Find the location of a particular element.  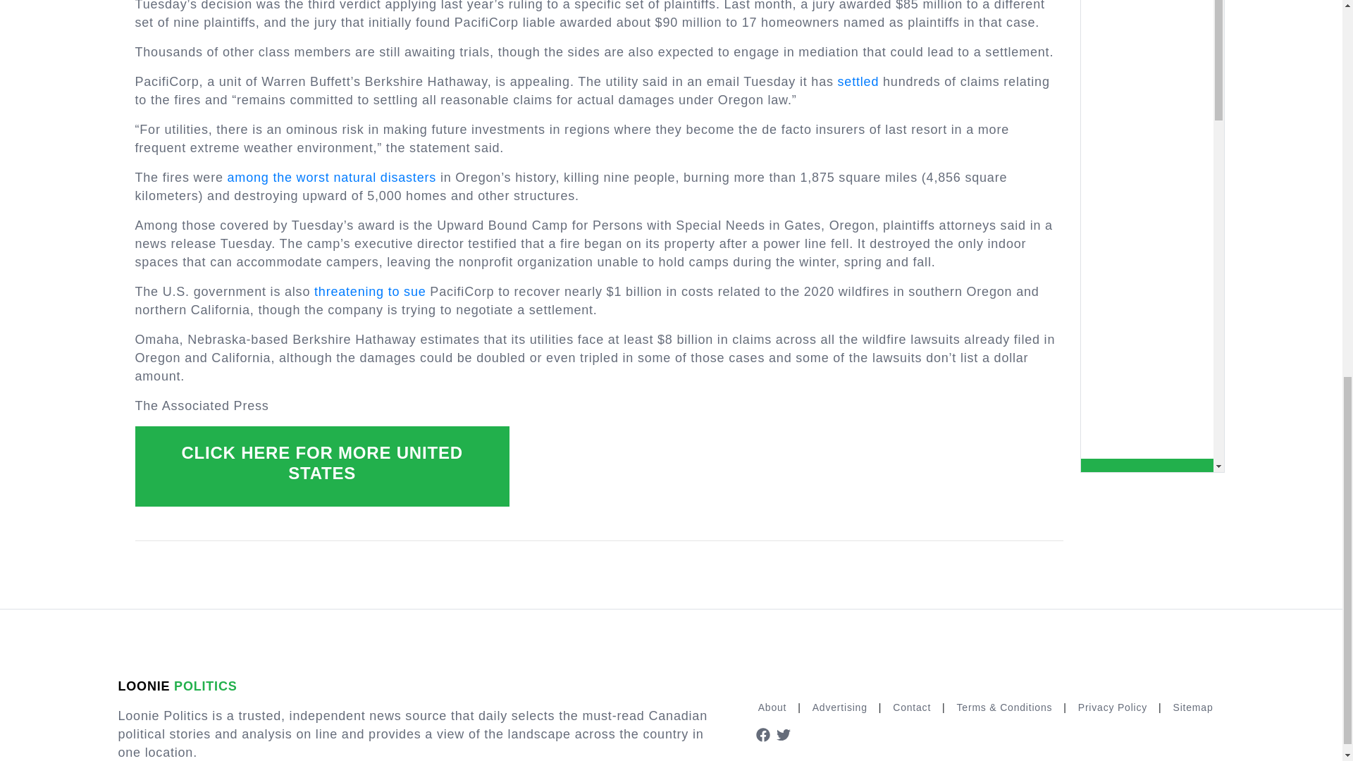

Sitemap is located at coordinates (1193, 707).